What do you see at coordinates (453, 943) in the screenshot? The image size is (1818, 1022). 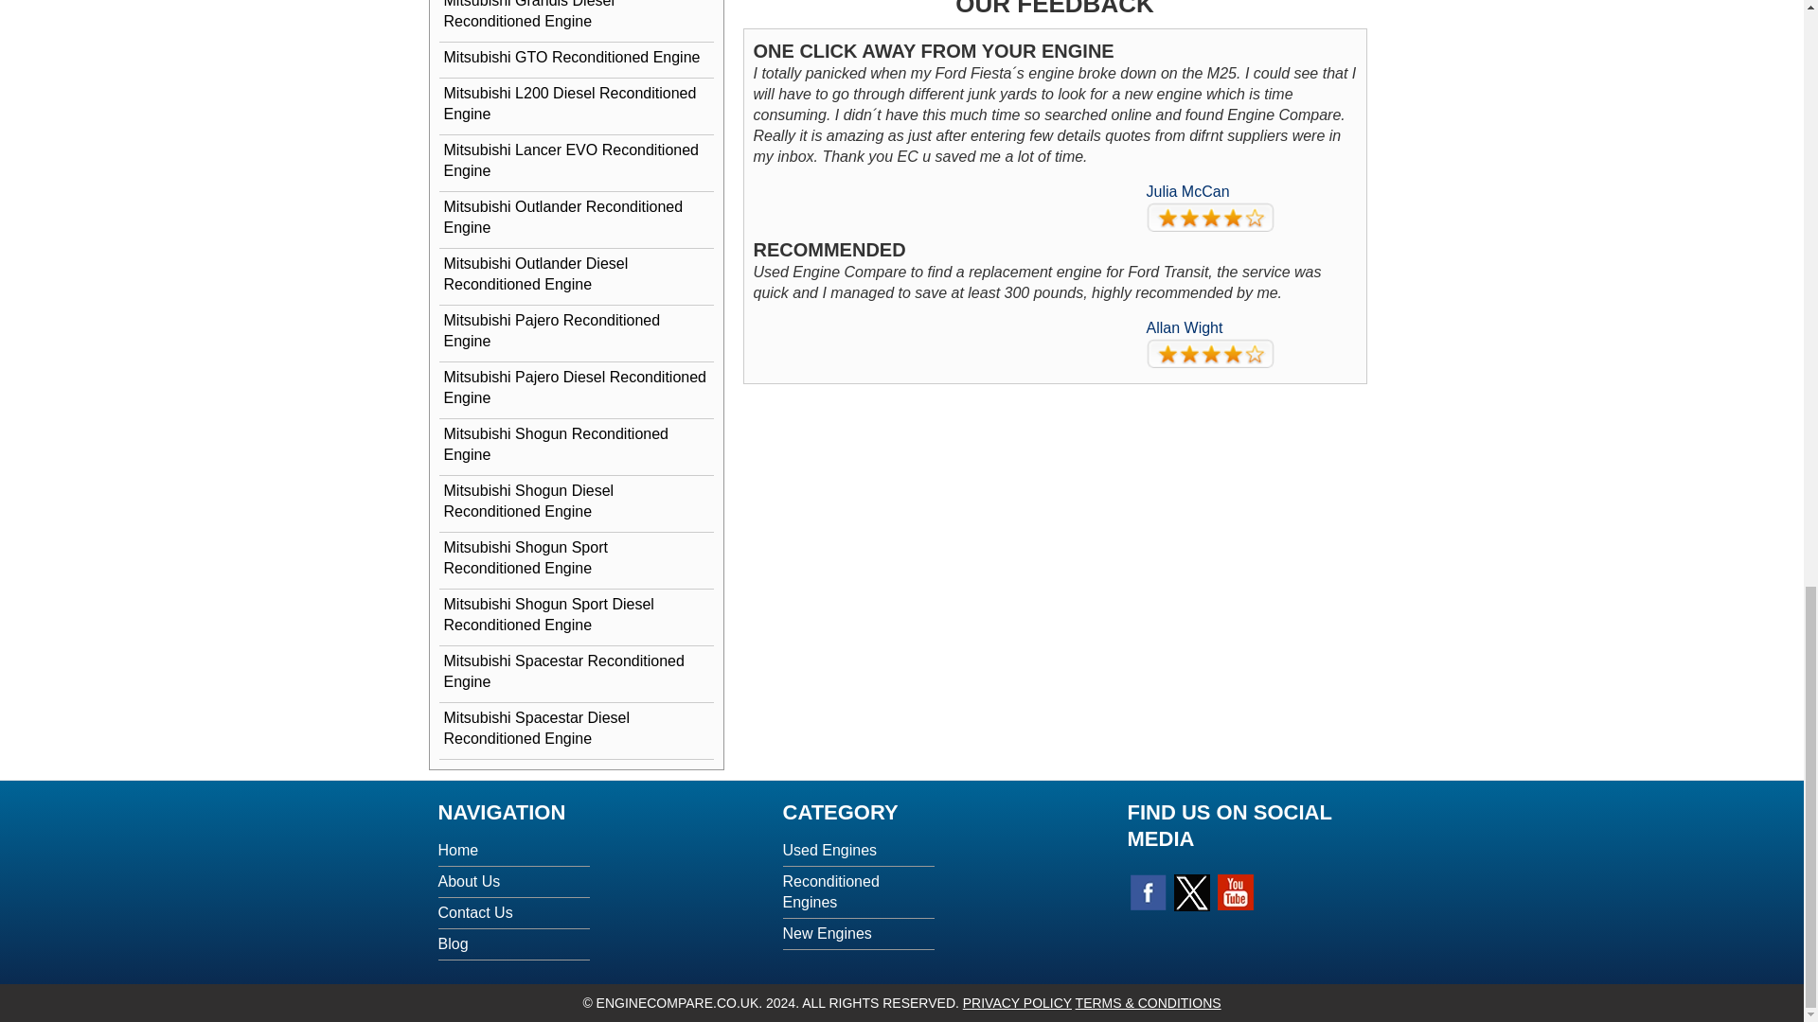 I see `Blog` at bounding box center [453, 943].